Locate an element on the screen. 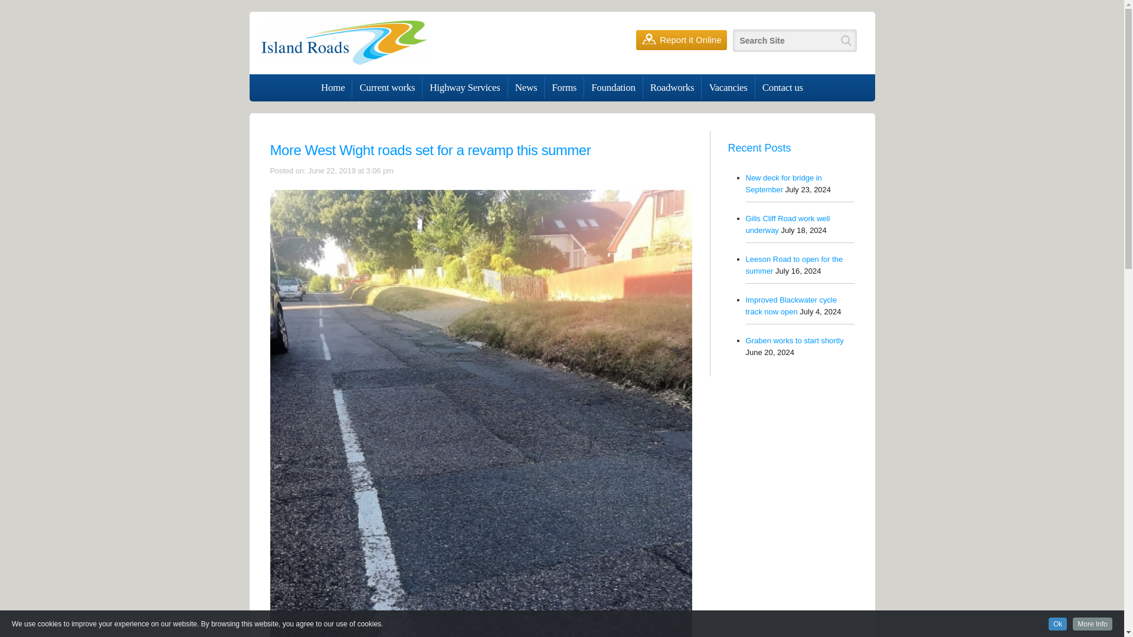 This screenshot has width=1133, height=637. Current works is located at coordinates (387, 87).